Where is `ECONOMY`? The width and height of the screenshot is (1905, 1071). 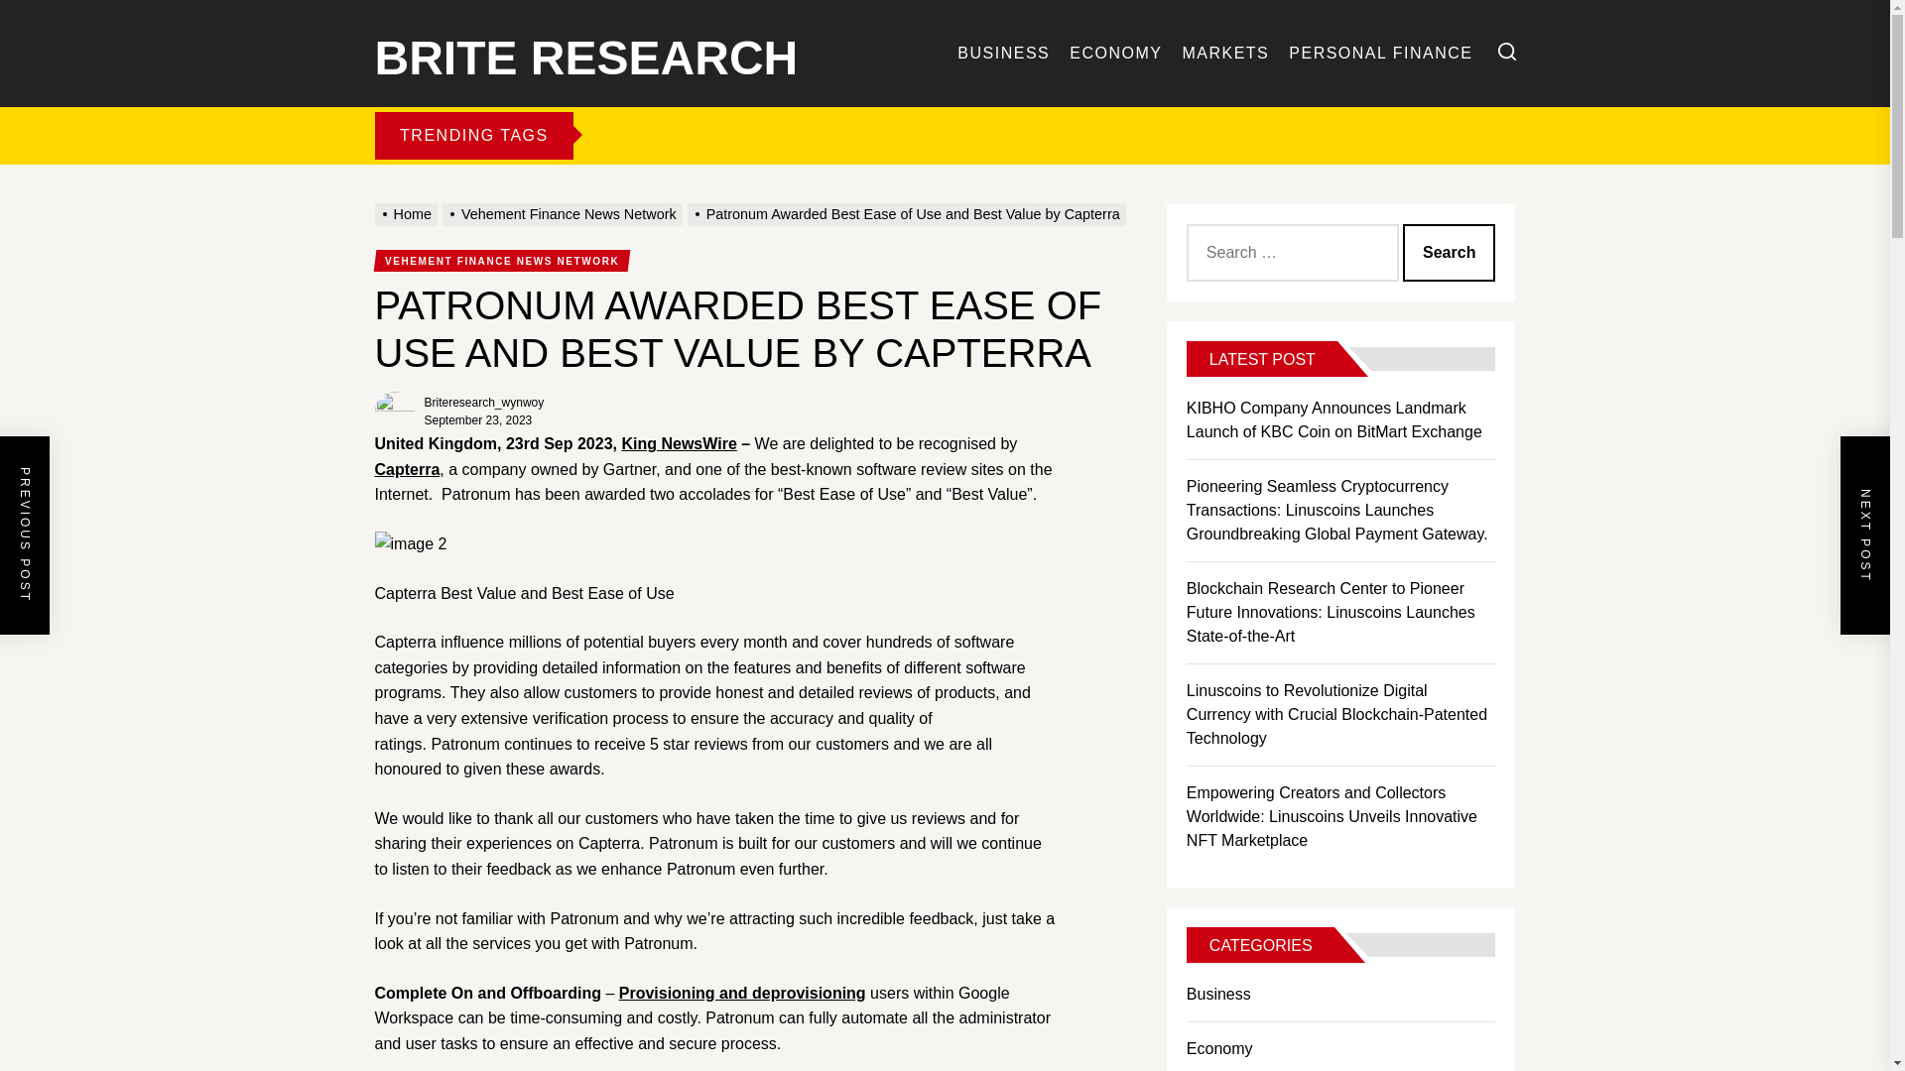
ECONOMY is located at coordinates (1115, 54).